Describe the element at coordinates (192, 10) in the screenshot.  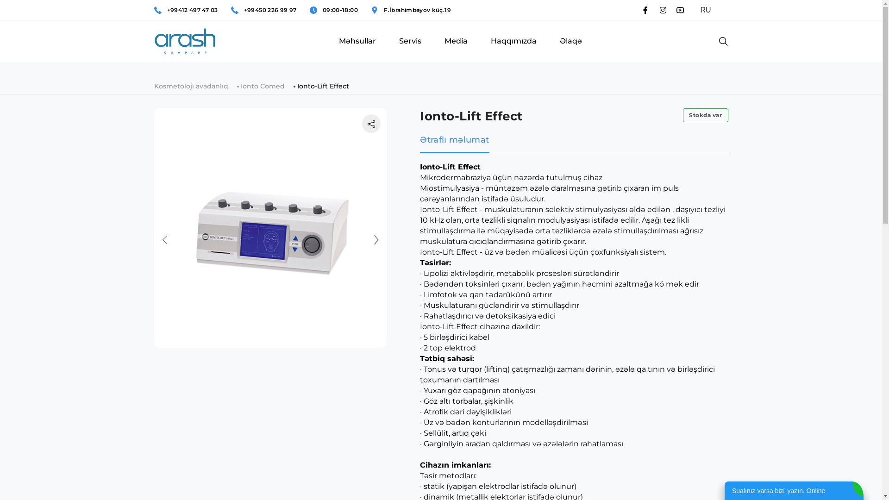
I see `+99412 497 47 03` at that location.